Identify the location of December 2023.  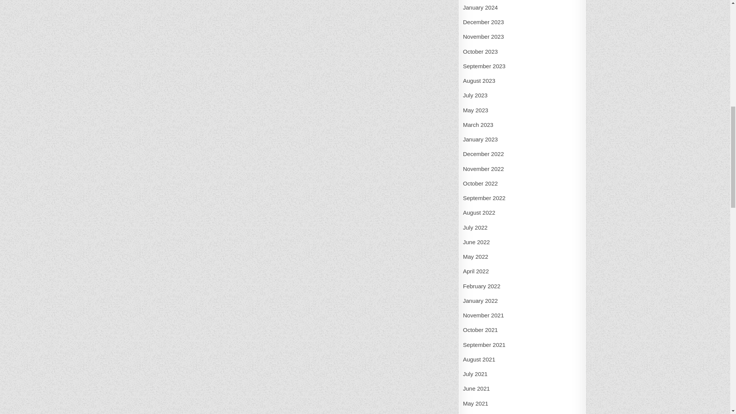
(483, 21).